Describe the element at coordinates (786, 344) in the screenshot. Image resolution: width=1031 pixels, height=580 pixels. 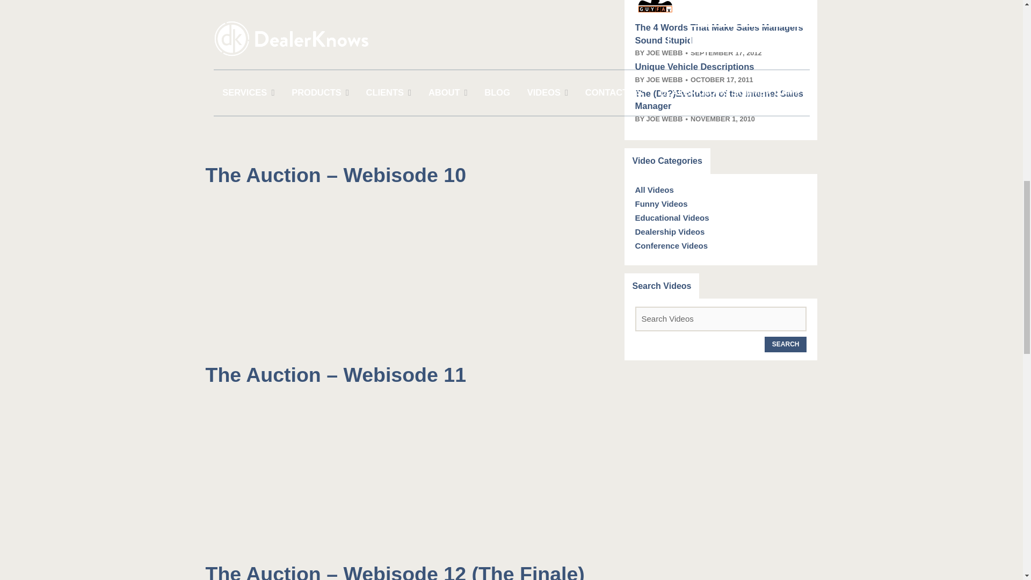
I see `Search` at that location.